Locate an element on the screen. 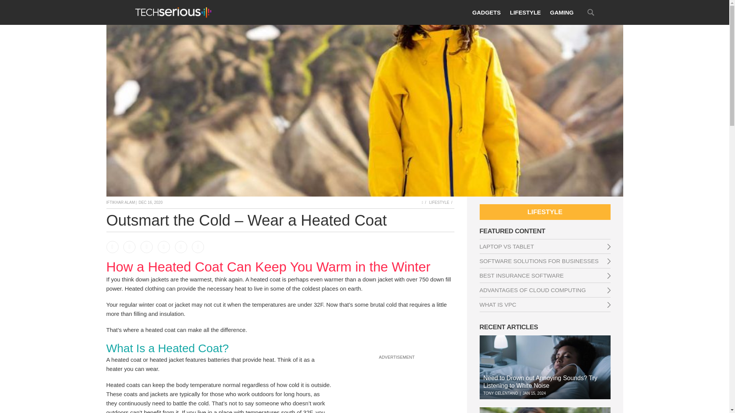  GAMING is located at coordinates (562, 12).